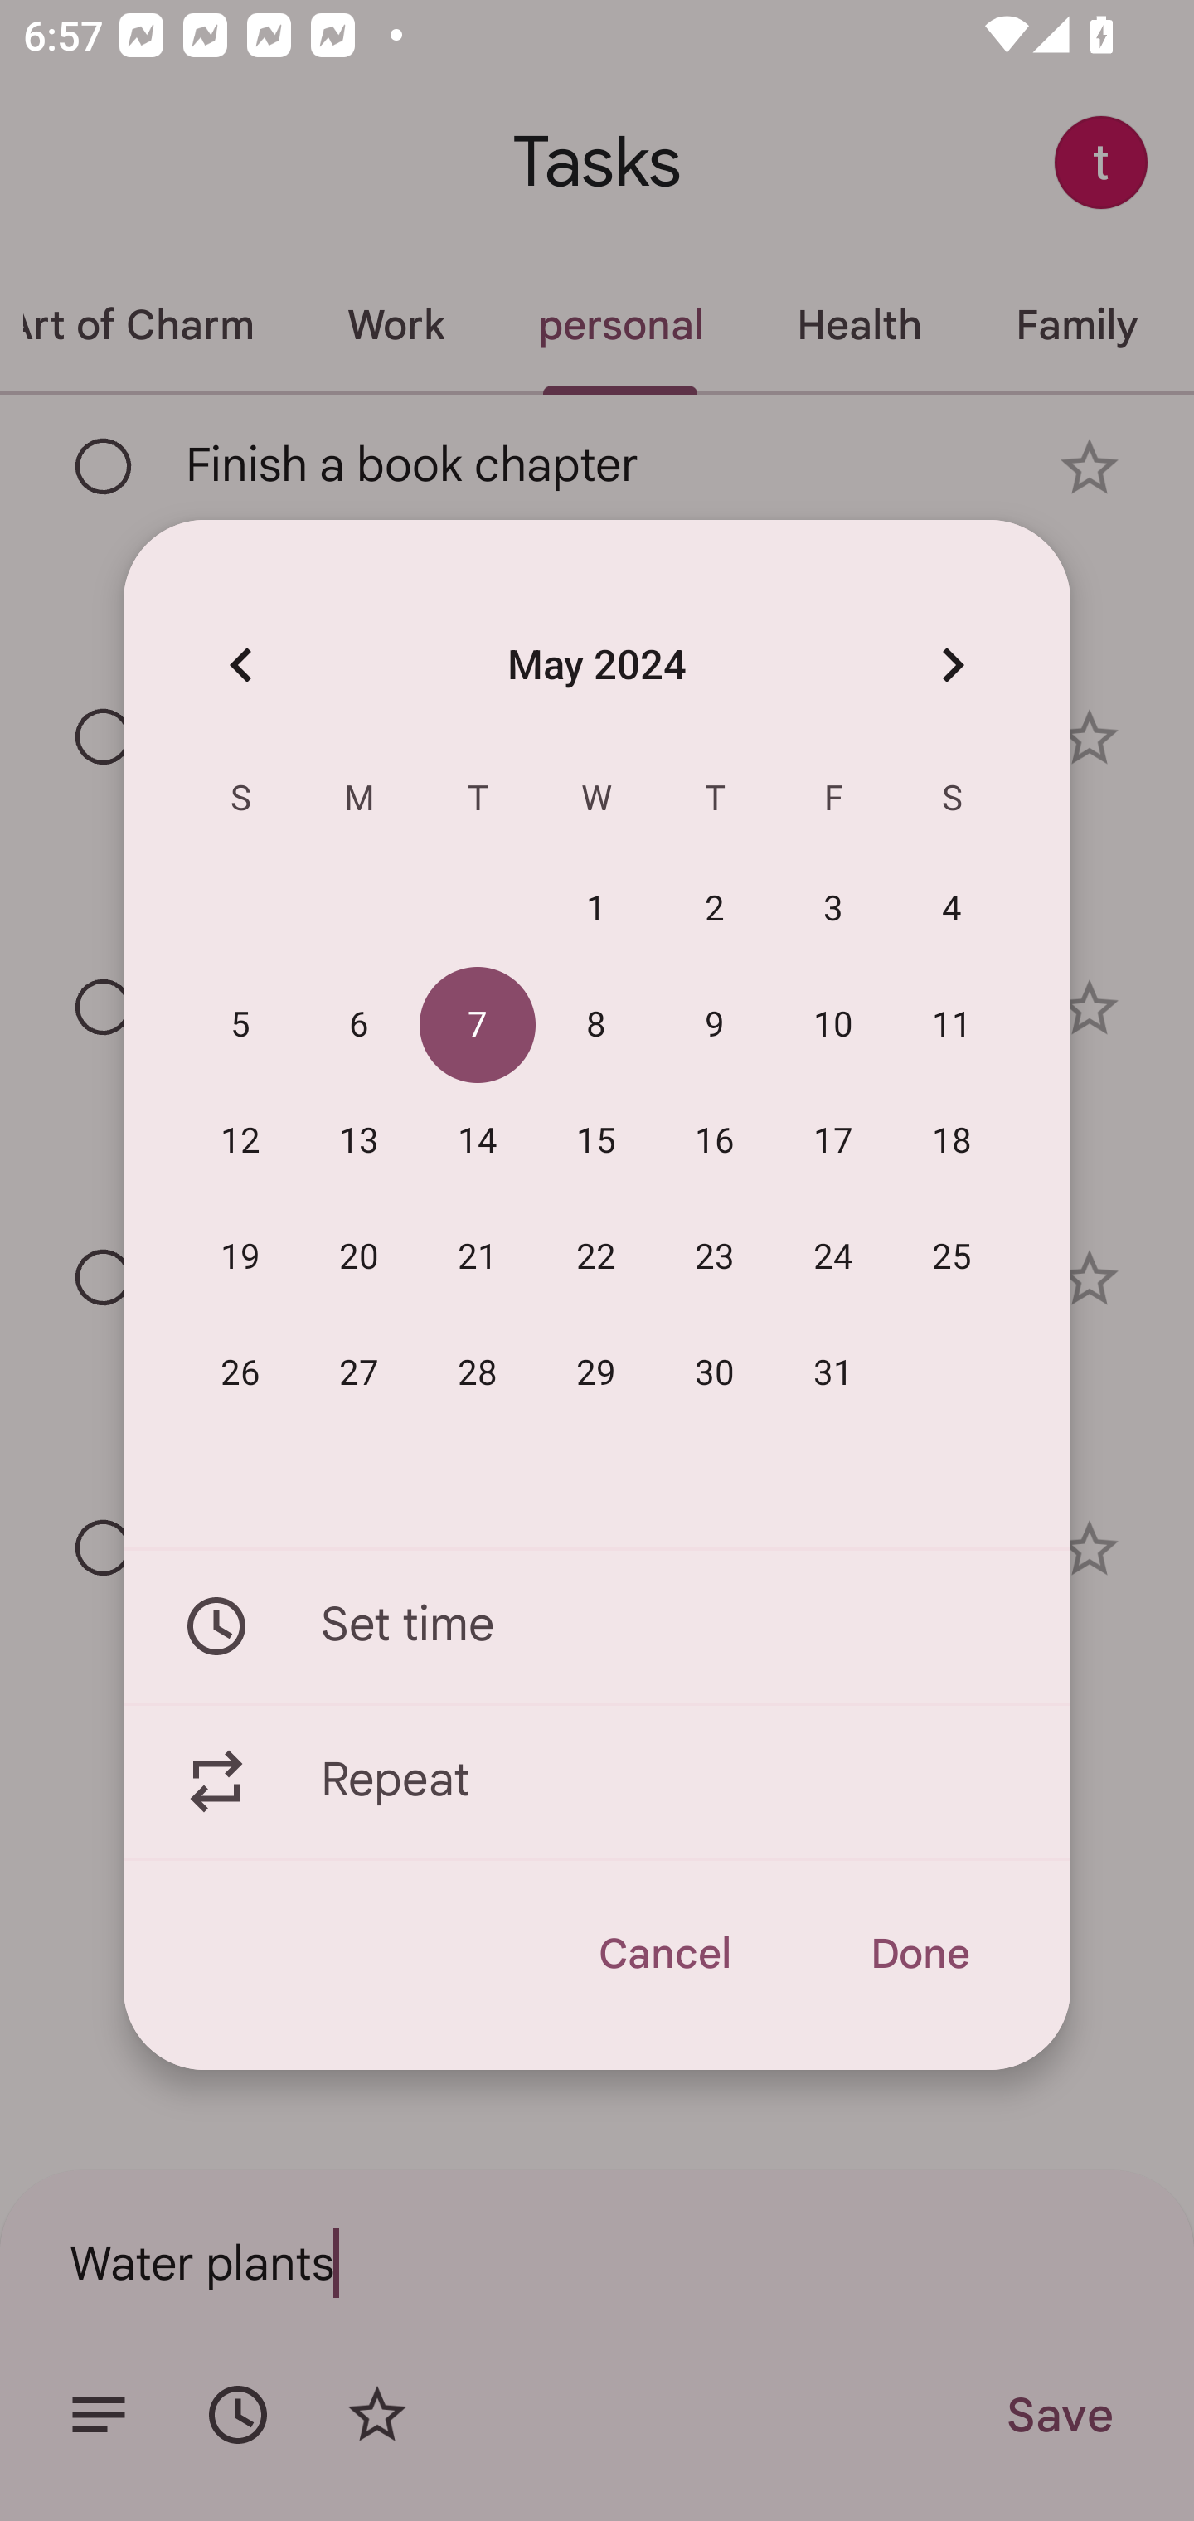 The width and height of the screenshot is (1194, 2521). Describe the element at coordinates (596, 1026) in the screenshot. I see `8 08 May 2024` at that location.